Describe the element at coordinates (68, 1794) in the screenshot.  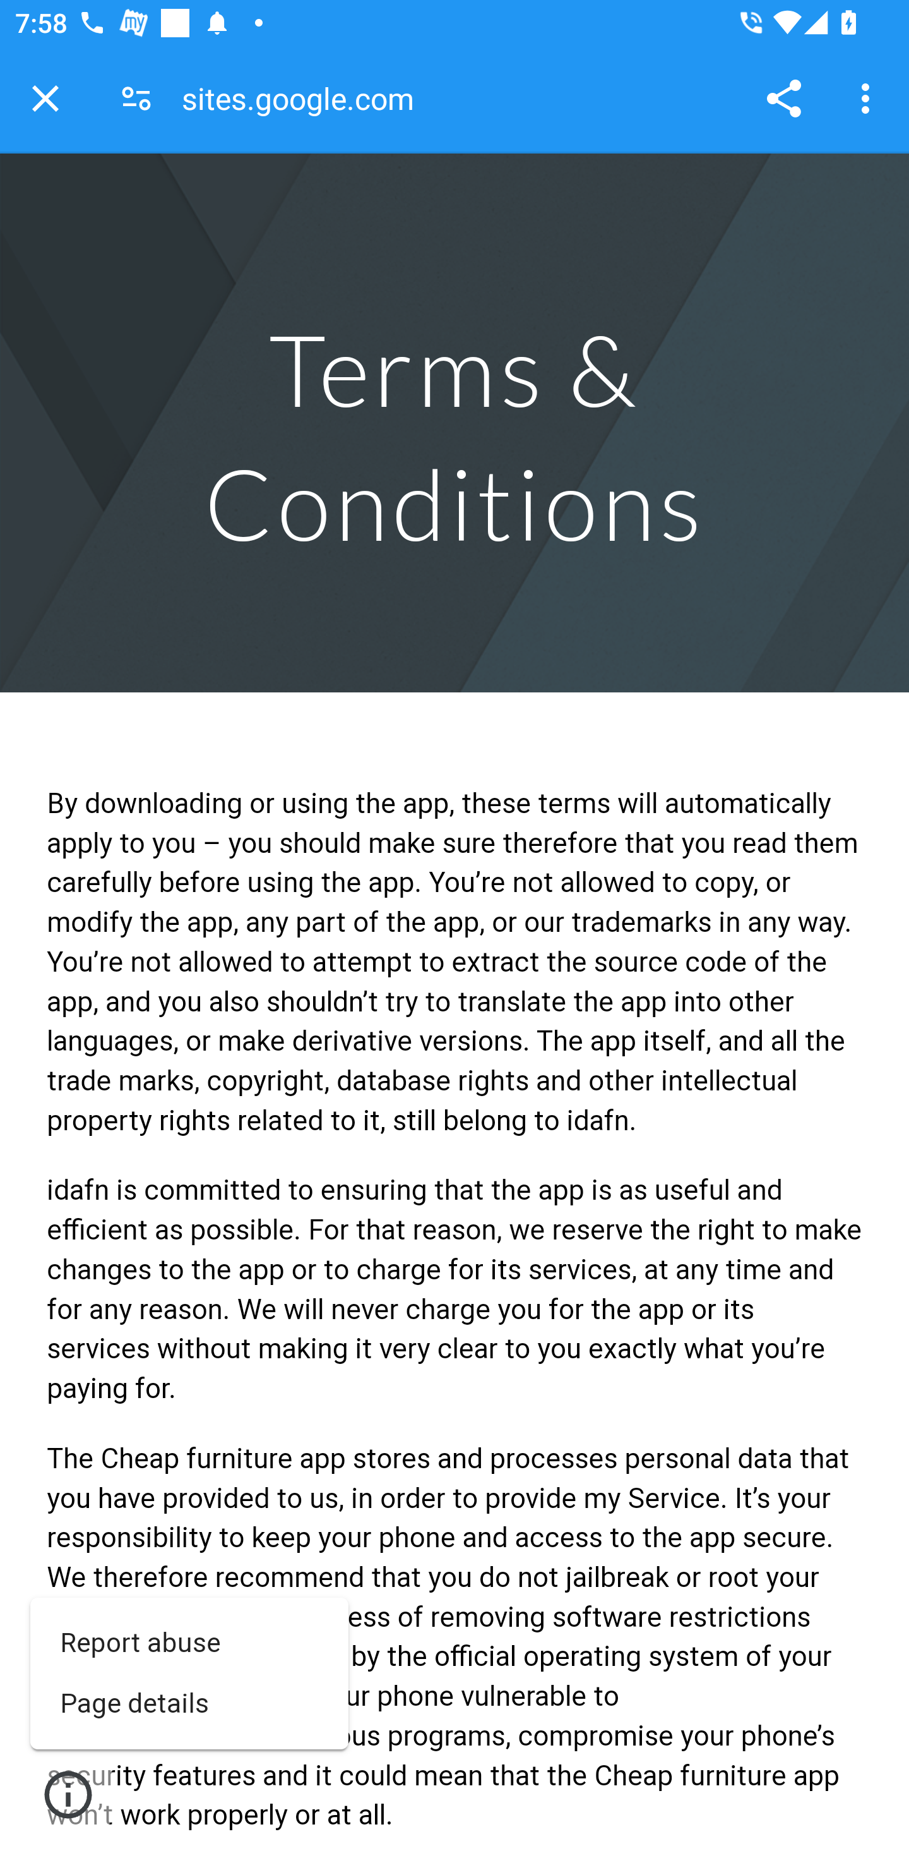
I see `Site actions` at that location.